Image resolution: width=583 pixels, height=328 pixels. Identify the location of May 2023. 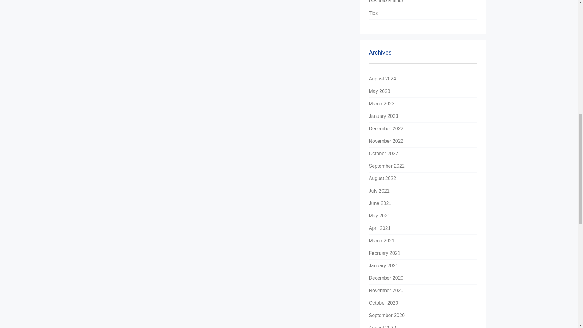
(380, 91).